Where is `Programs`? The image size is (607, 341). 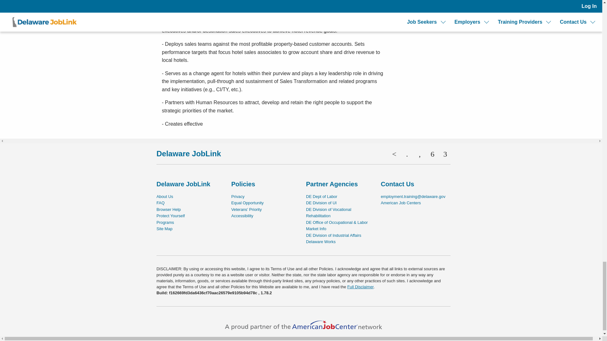
Programs is located at coordinates (165, 222).